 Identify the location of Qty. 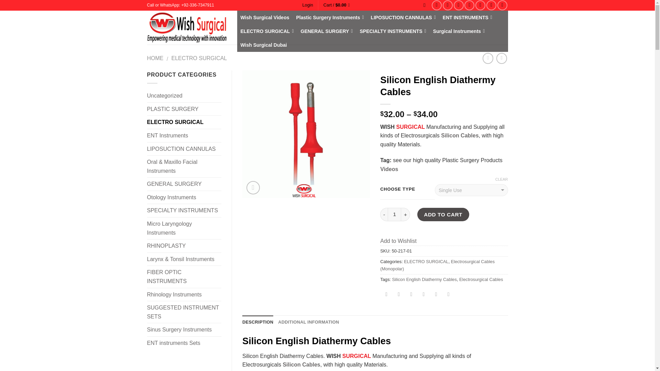
(395, 214).